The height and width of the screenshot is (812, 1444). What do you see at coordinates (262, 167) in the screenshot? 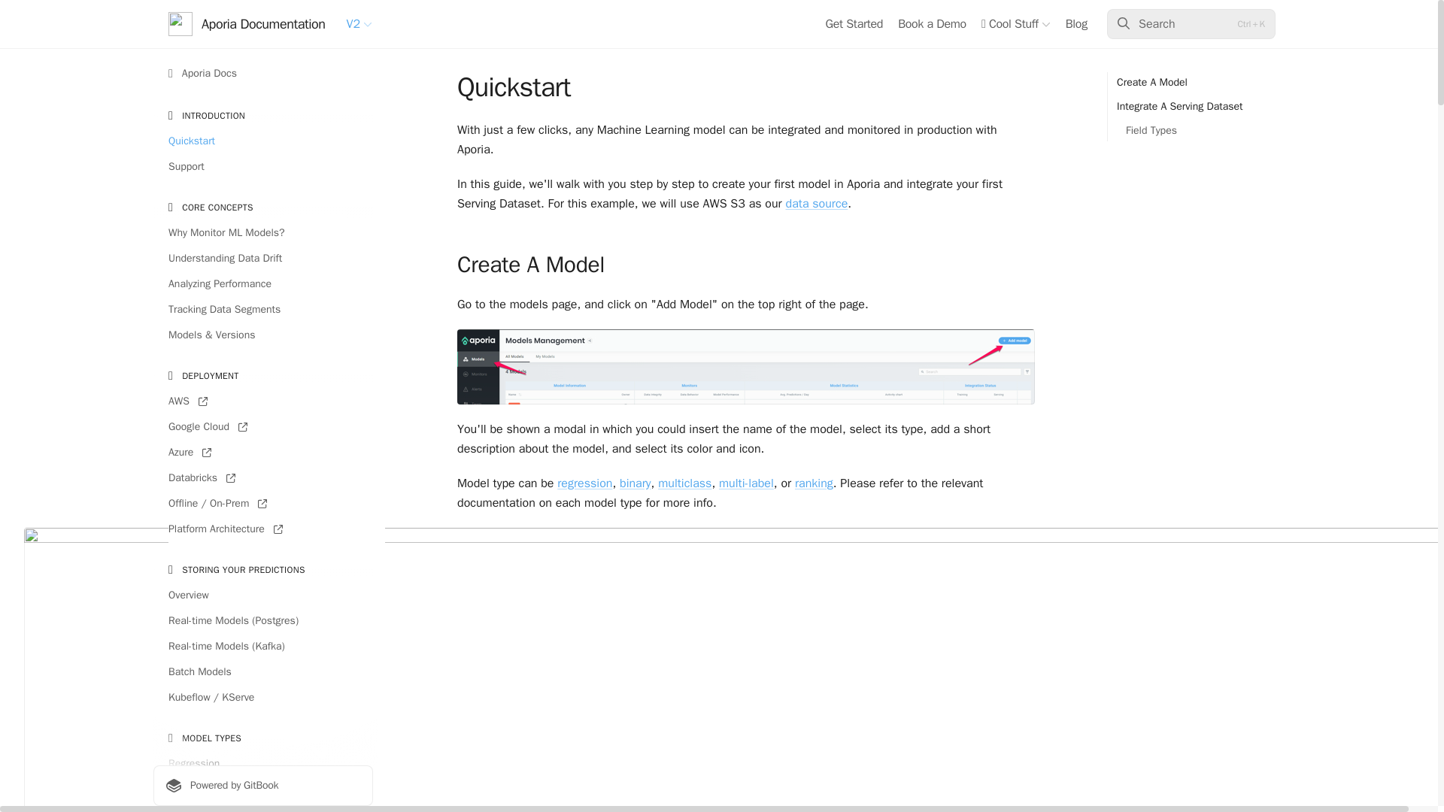
I see `Support` at bounding box center [262, 167].